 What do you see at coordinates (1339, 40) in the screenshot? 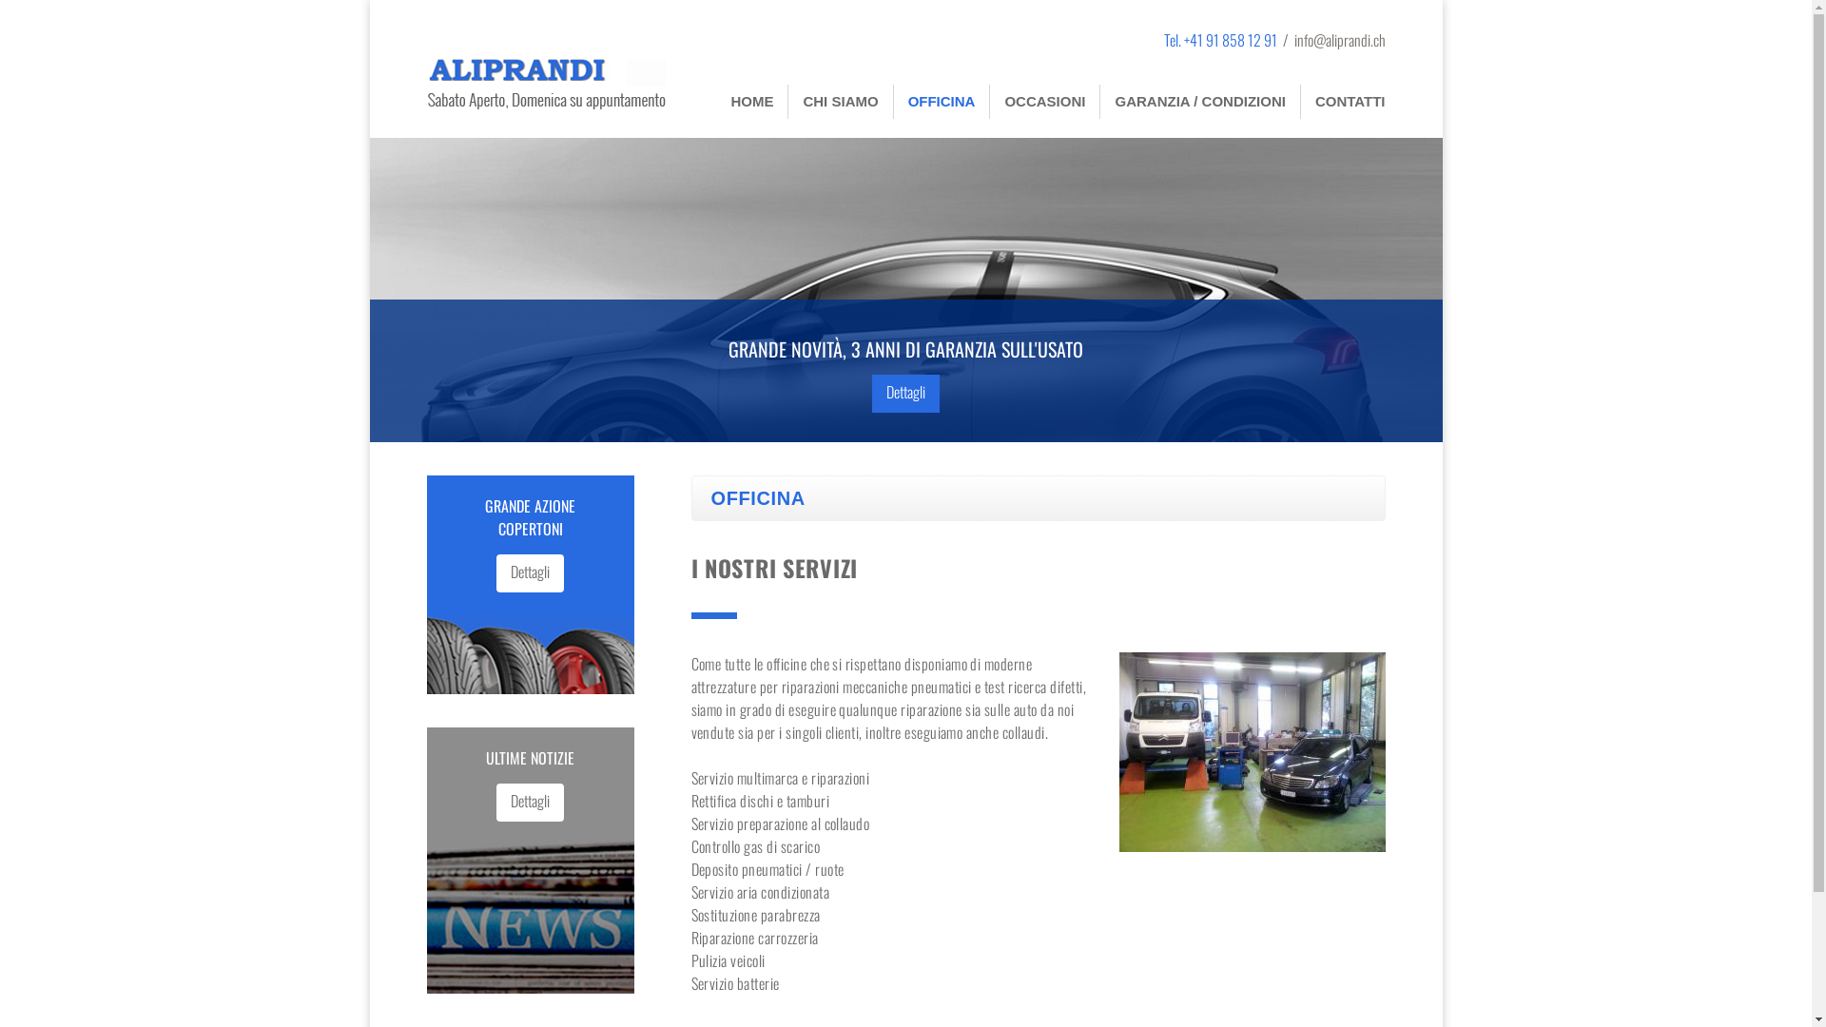
I see `info@aliprandi.ch` at bounding box center [1339, 40].